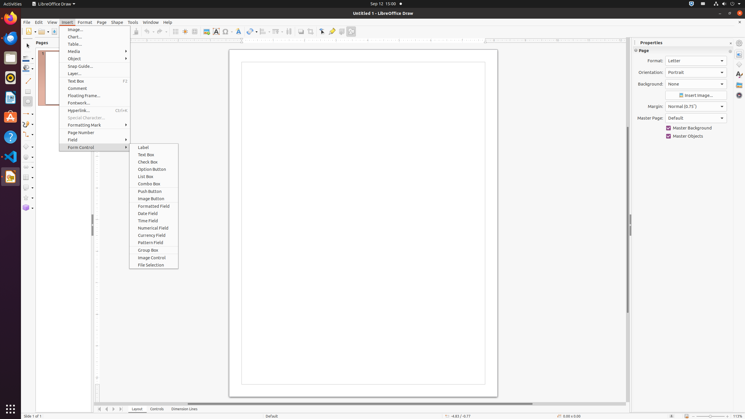 This screenshot has width=745, height=419. What do you see at coordinates (739, 74) in the screenshot?
I see `Styles` at bounding box center [739, 74].